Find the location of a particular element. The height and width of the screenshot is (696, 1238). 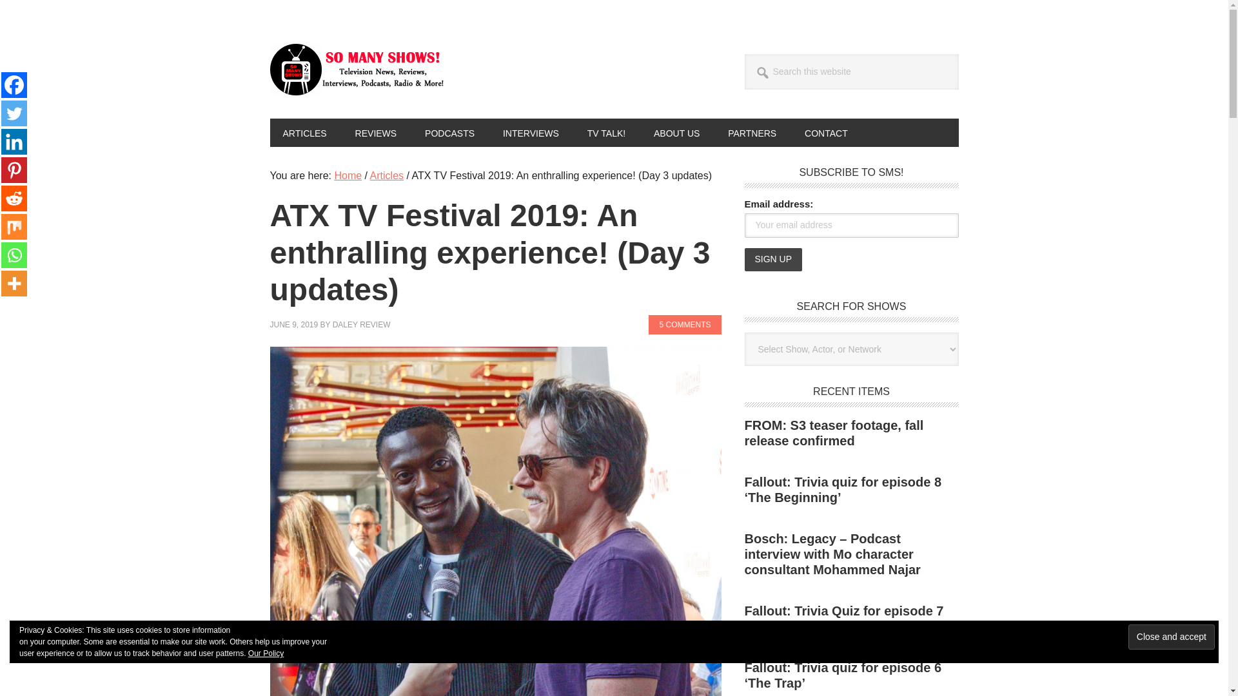

PARTNERS is located at coordinates (752, 132).